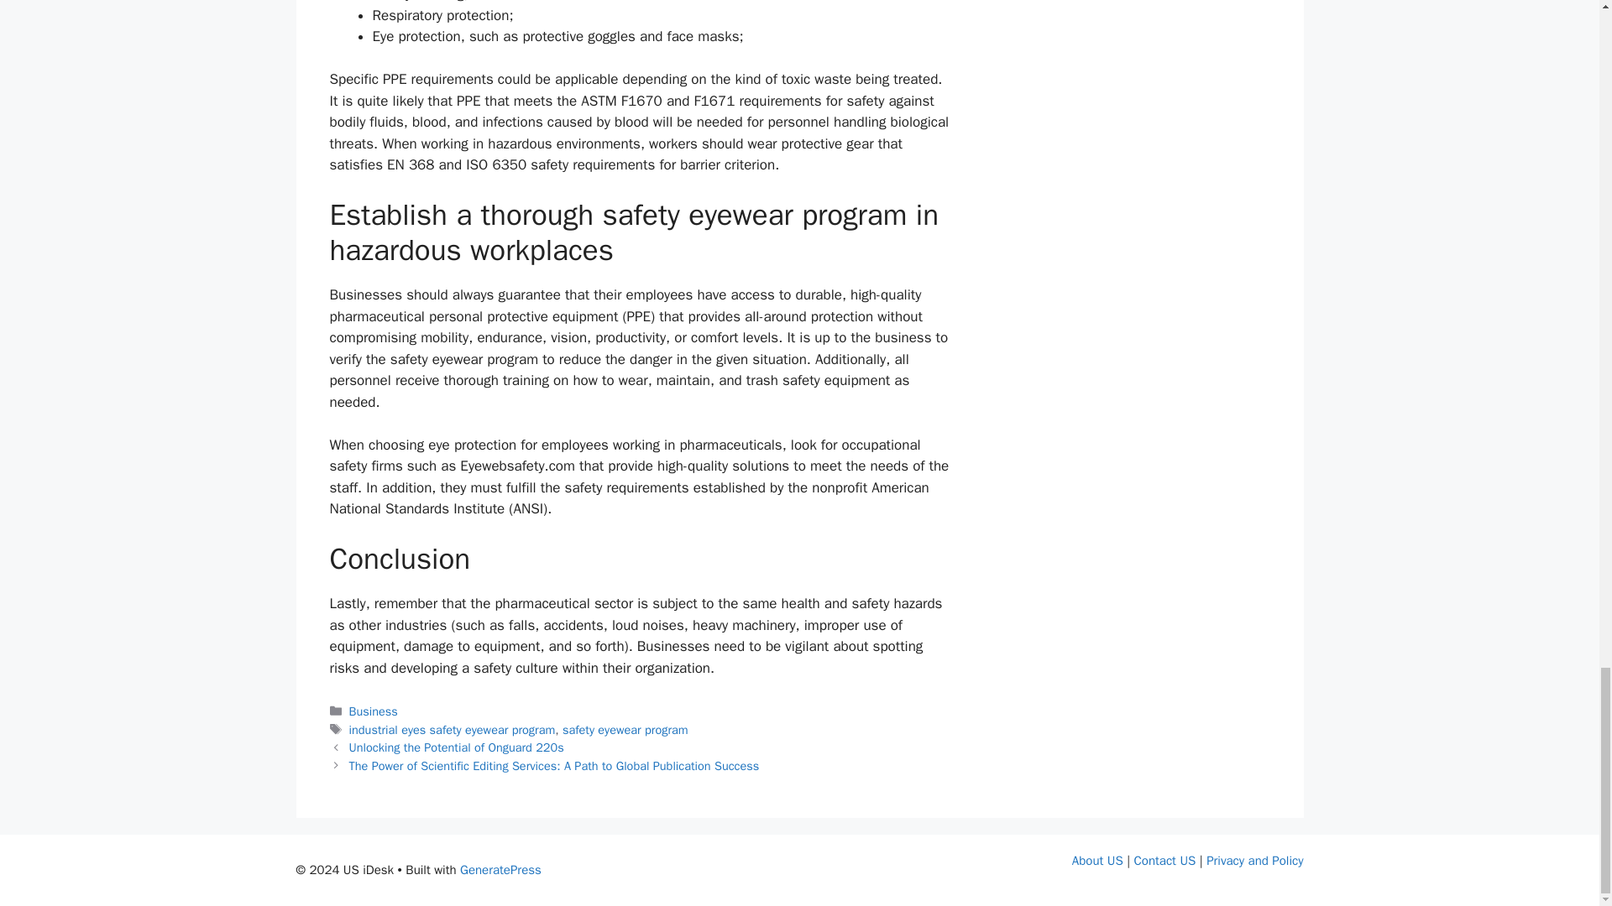  What do you see at coordinates (374, 711) in the screenshot?
I see `Business` at bounding box center [374, 711].